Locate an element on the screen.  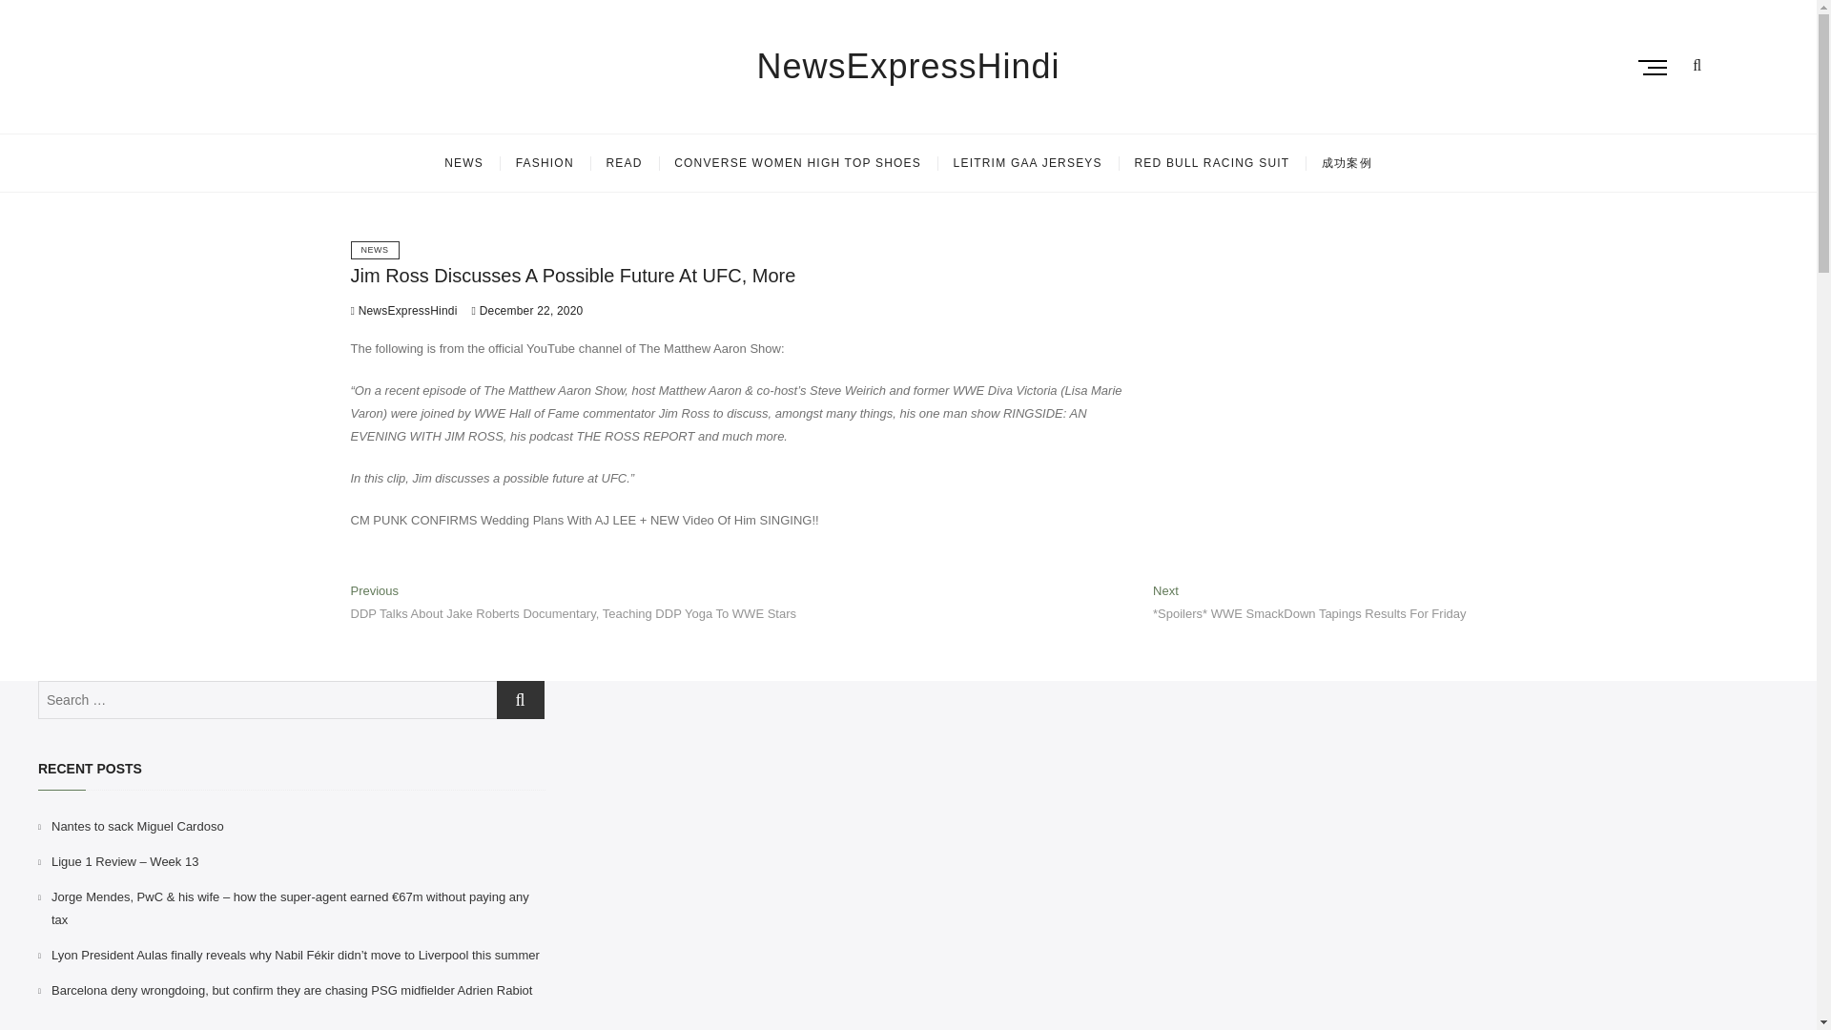
CONVERSE WOMEN HIGH TOP SHOES is located at coordinates (797, 162).